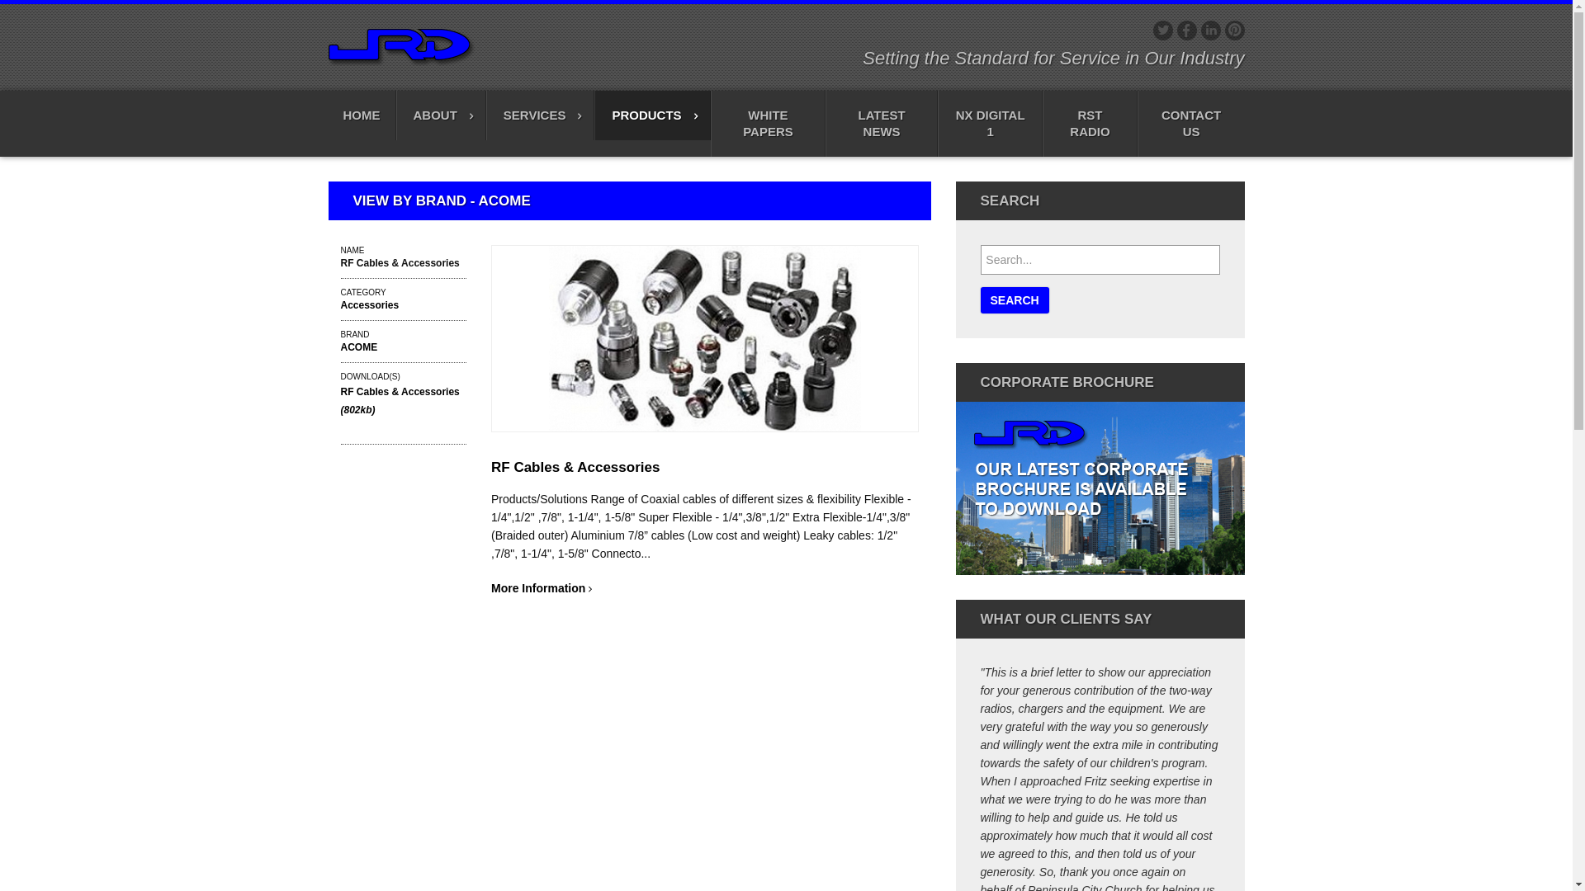 This screenshot has height=891, width=1585. I want to click on SERVICES, so click(541, 115).